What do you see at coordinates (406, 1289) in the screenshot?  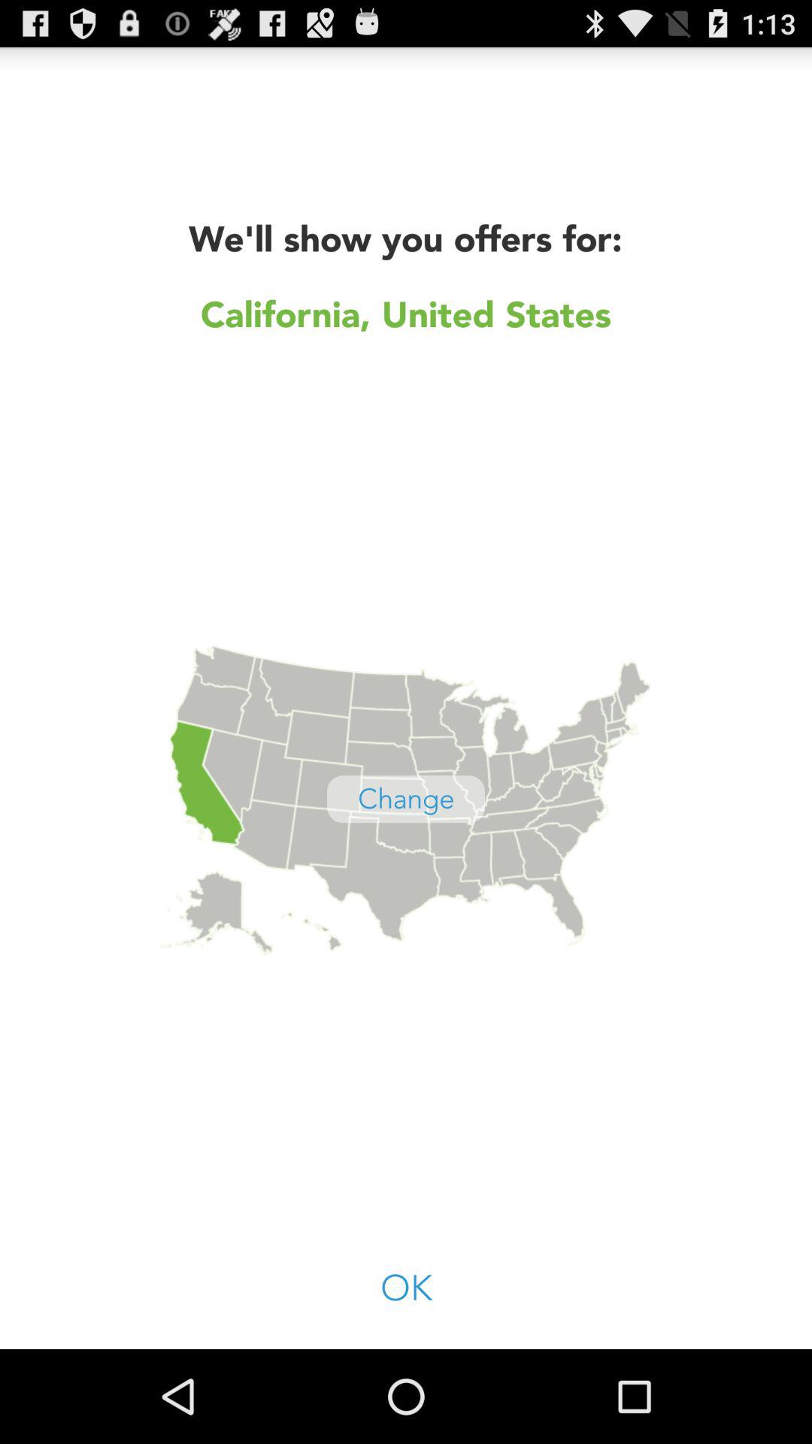 I see `click ok item` at bounding box center [406, 1289].